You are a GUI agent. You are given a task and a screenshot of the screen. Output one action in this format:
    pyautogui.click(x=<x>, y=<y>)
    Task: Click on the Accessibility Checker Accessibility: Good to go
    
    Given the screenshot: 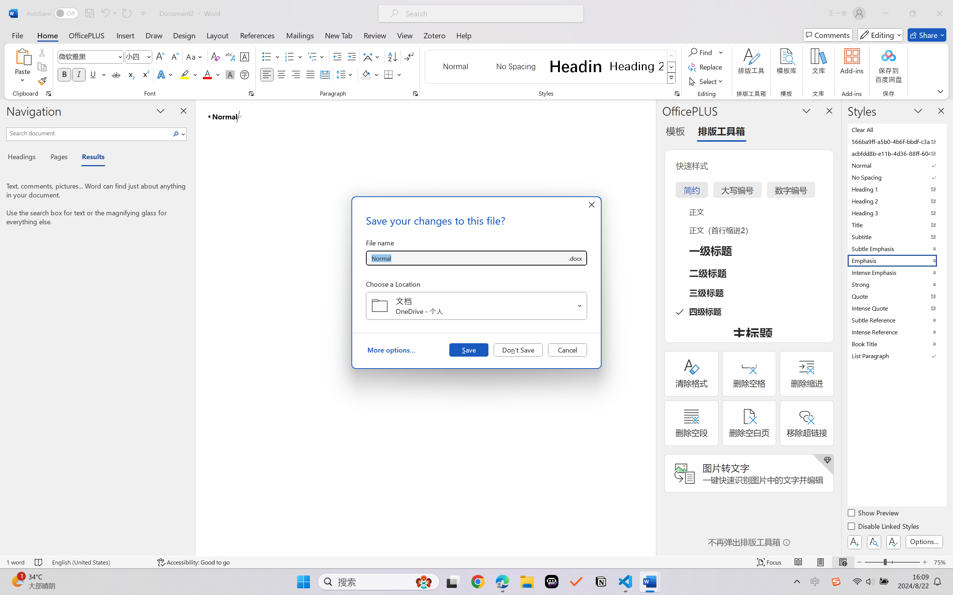 What is the action you would take?
    pyautogui.click(x=194, y=562)
    